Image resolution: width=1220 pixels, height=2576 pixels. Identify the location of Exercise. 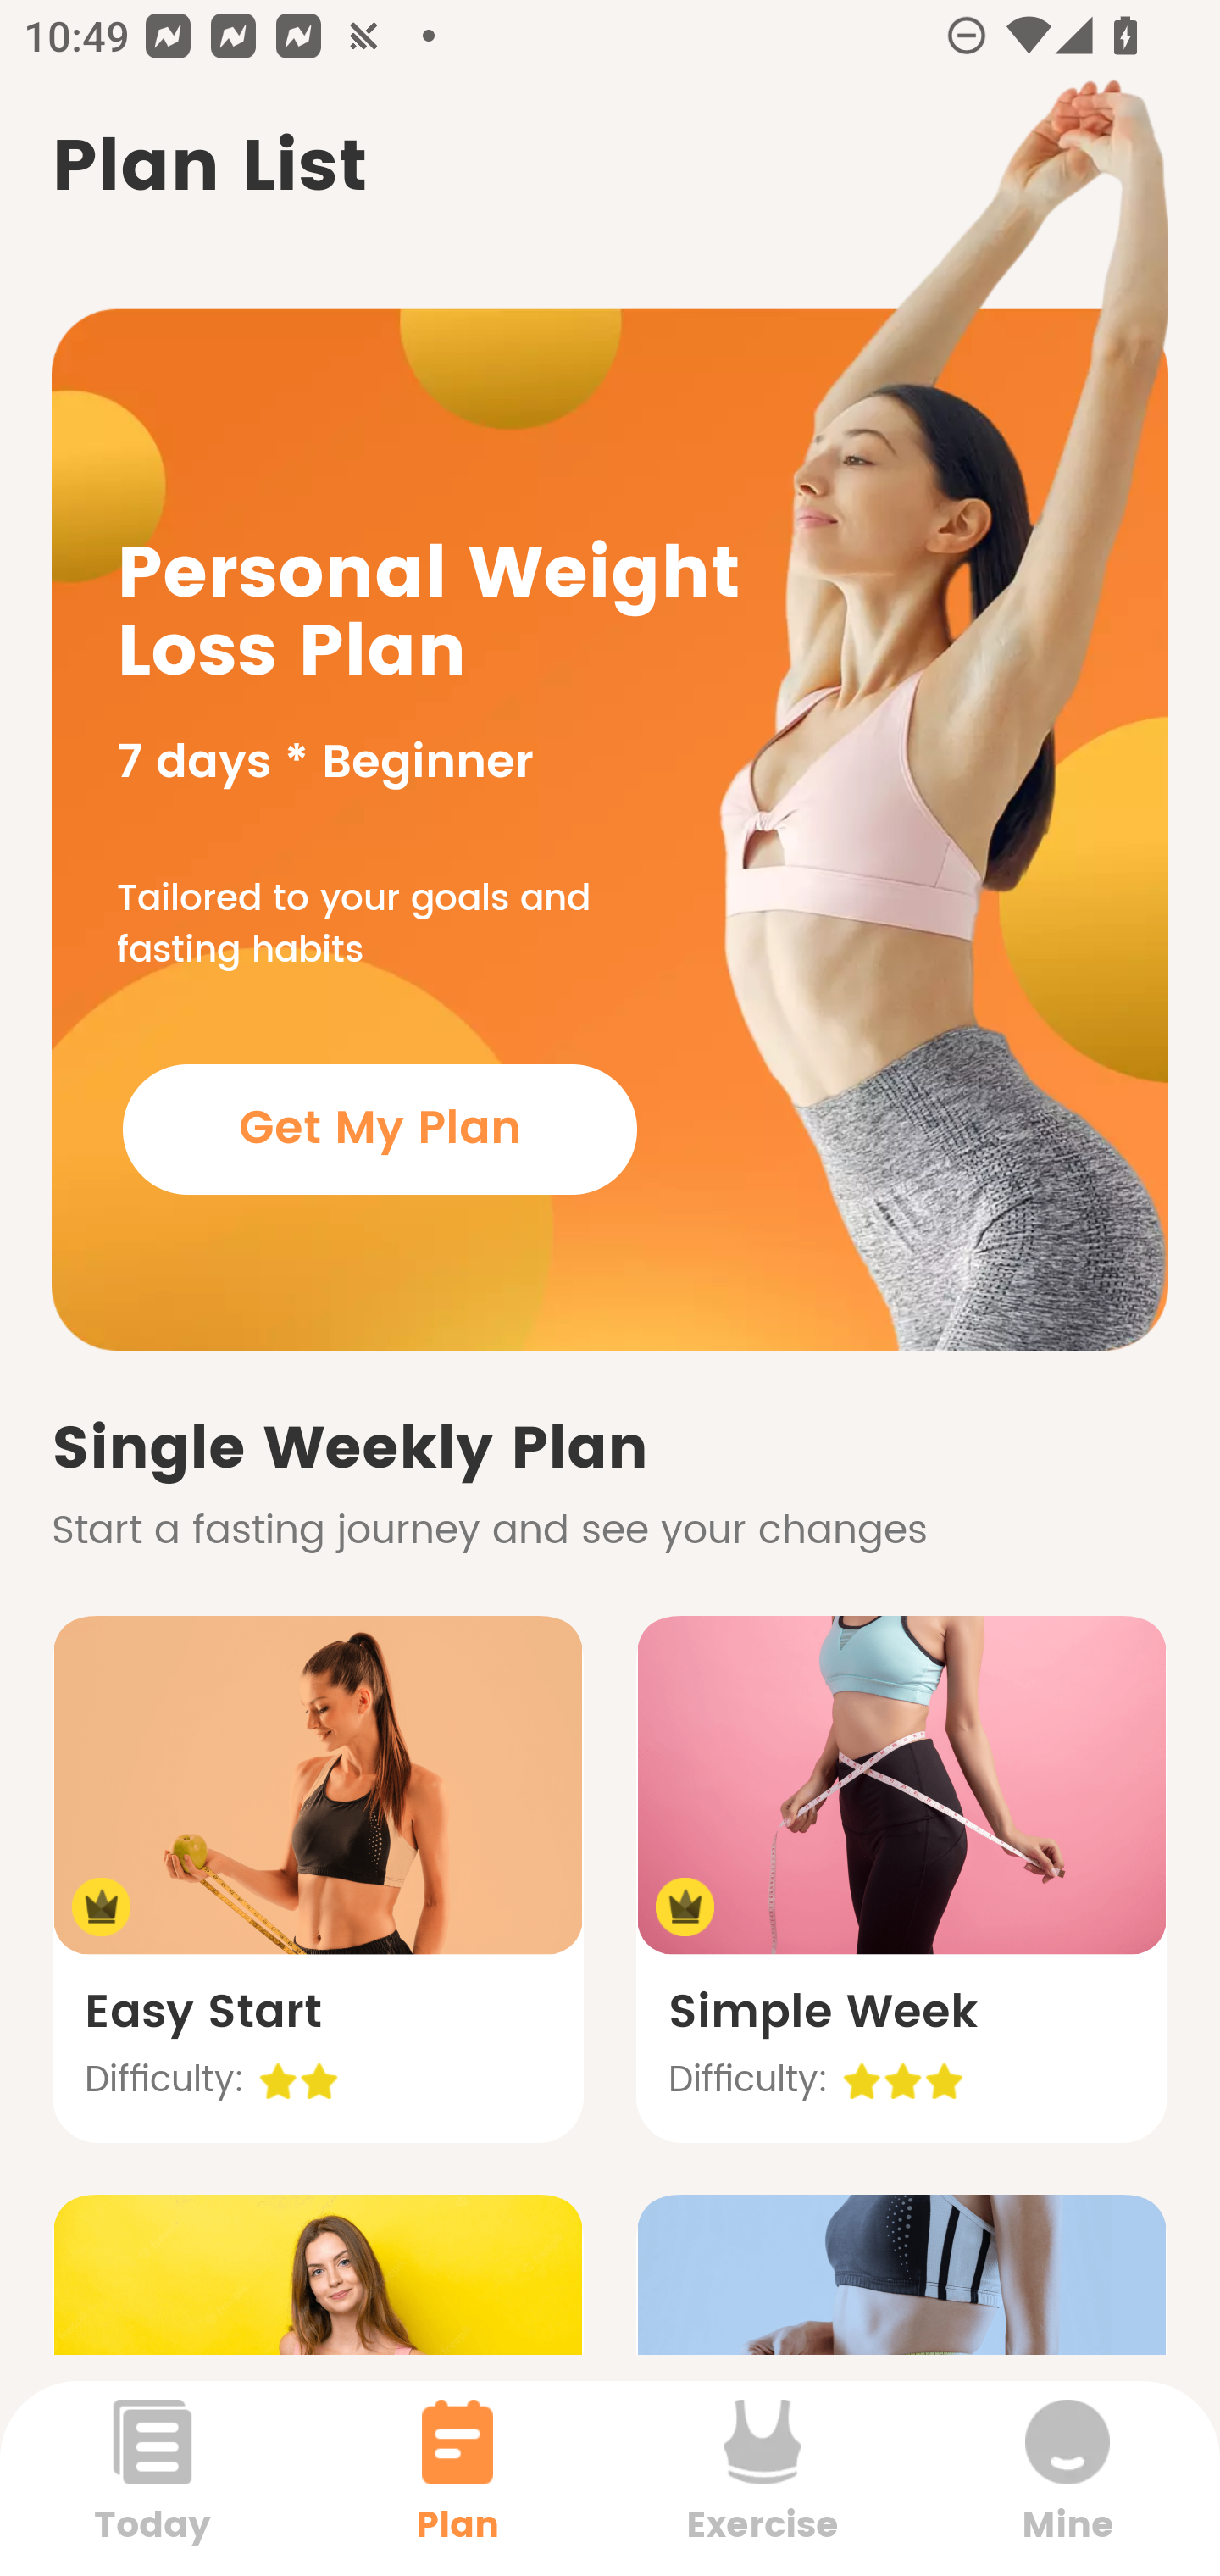
(762, 2478).